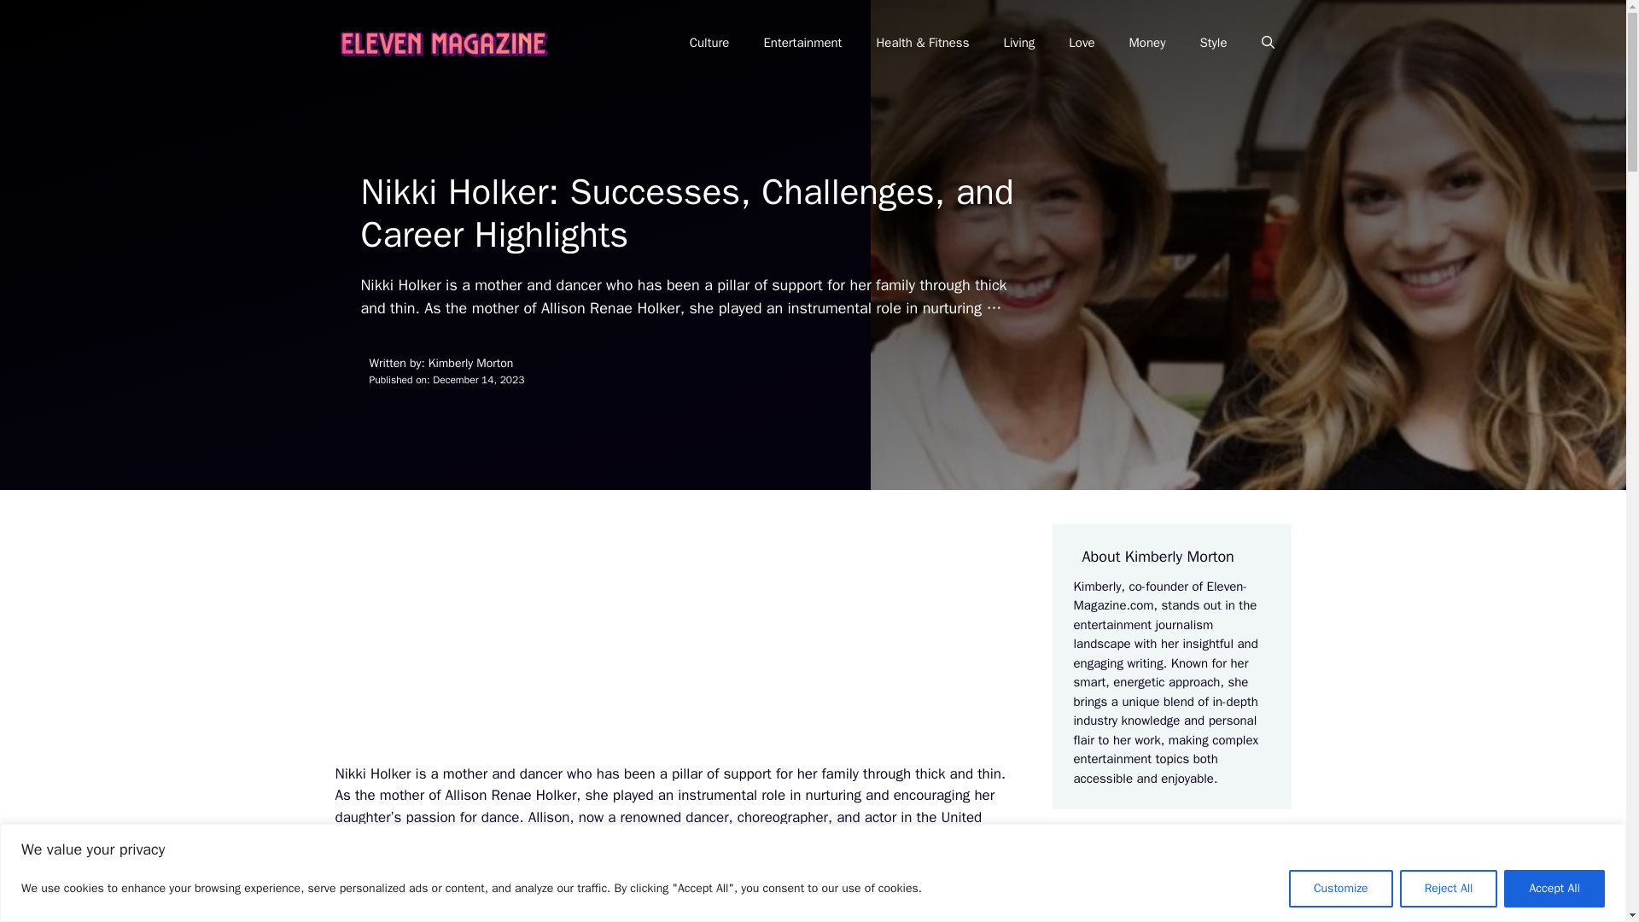 The height and width of the screenshot is (922, 1639). I want to click on Love, so click(1081, 43).